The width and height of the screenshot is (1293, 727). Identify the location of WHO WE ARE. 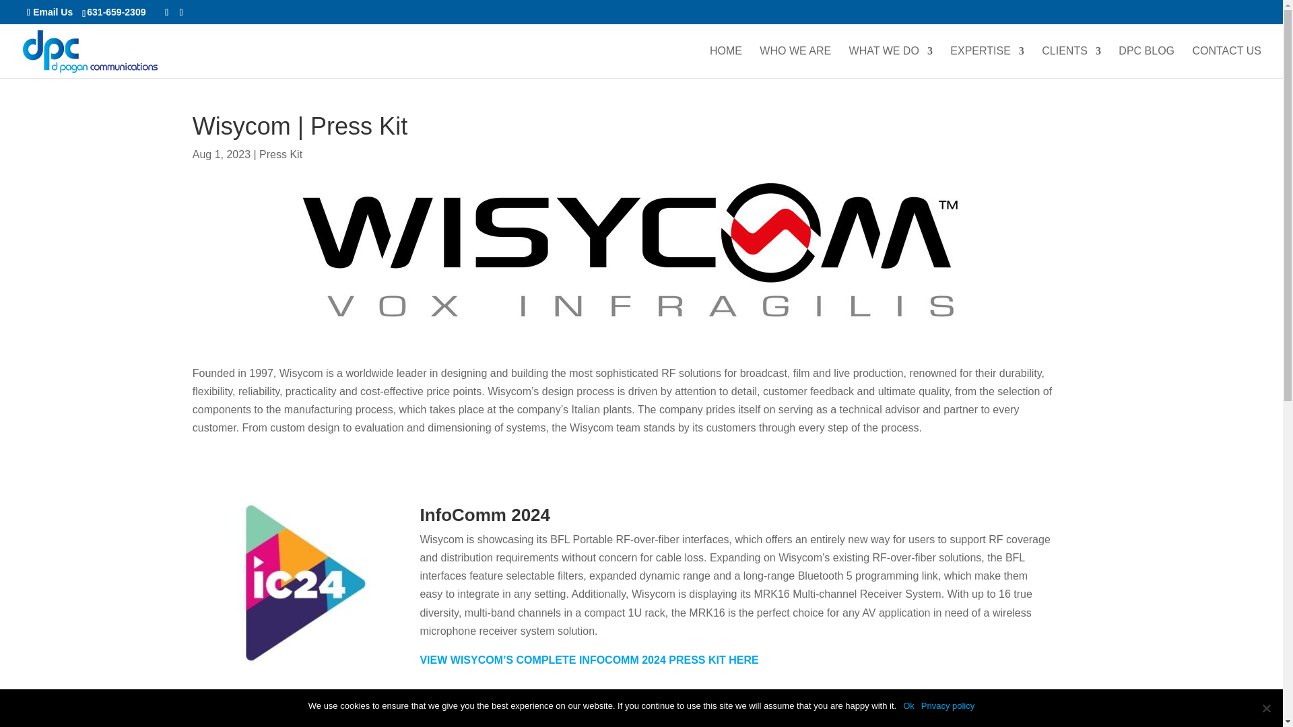
(795, 62).